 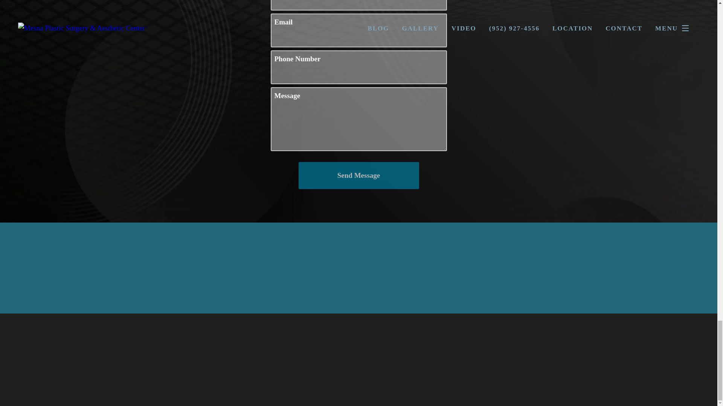 What do you see at coordinates (358, 175) in the screenshot?
I see `Send Message` at bounding box center [358, 175].